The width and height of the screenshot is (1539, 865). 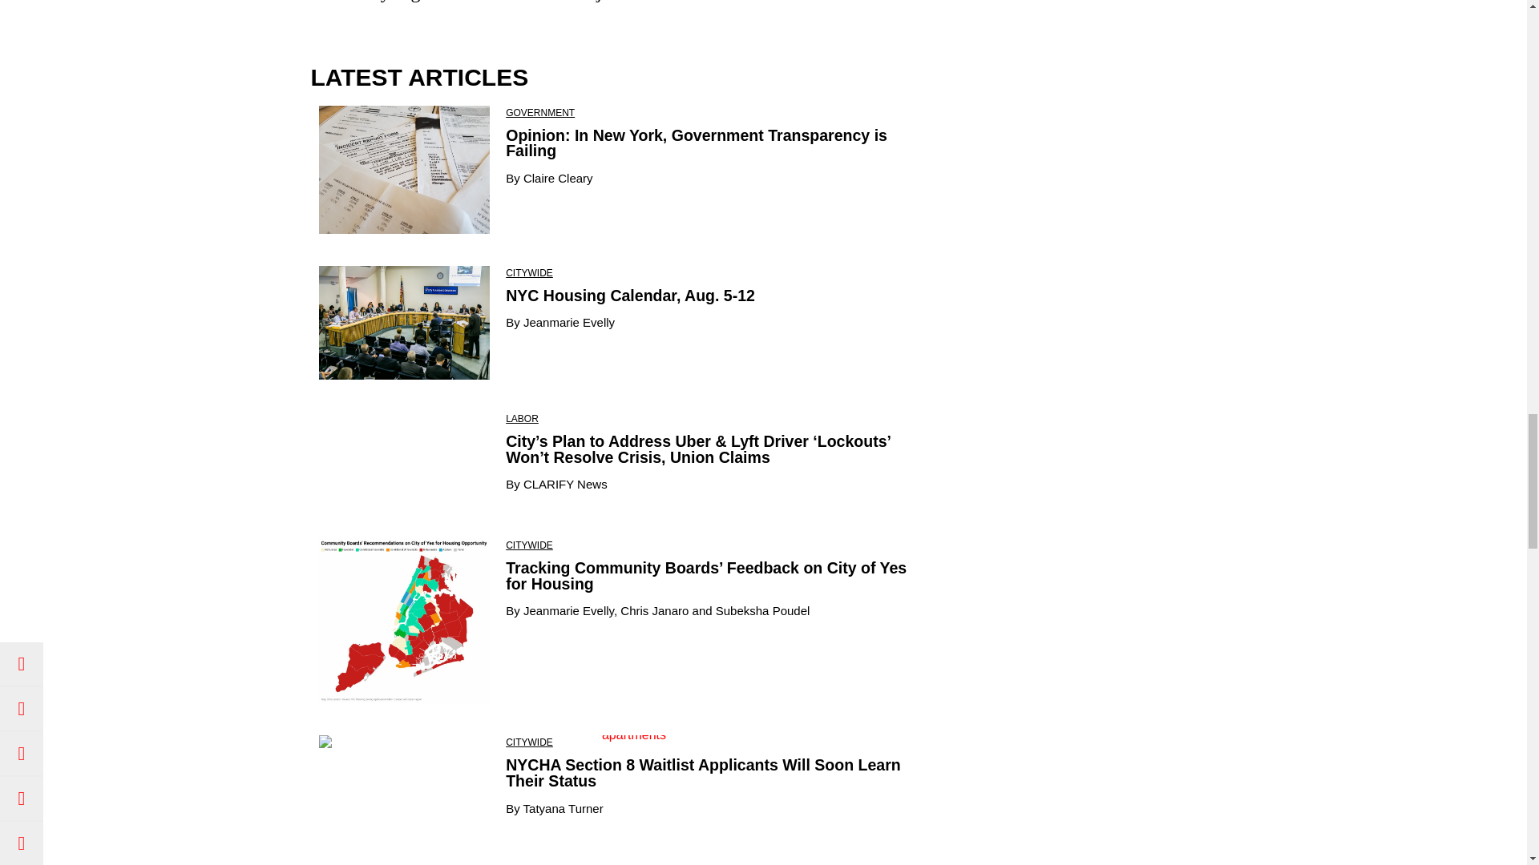 I want to click on Read All Posts By Subeksha Poudel, so click(x=763, y=610).